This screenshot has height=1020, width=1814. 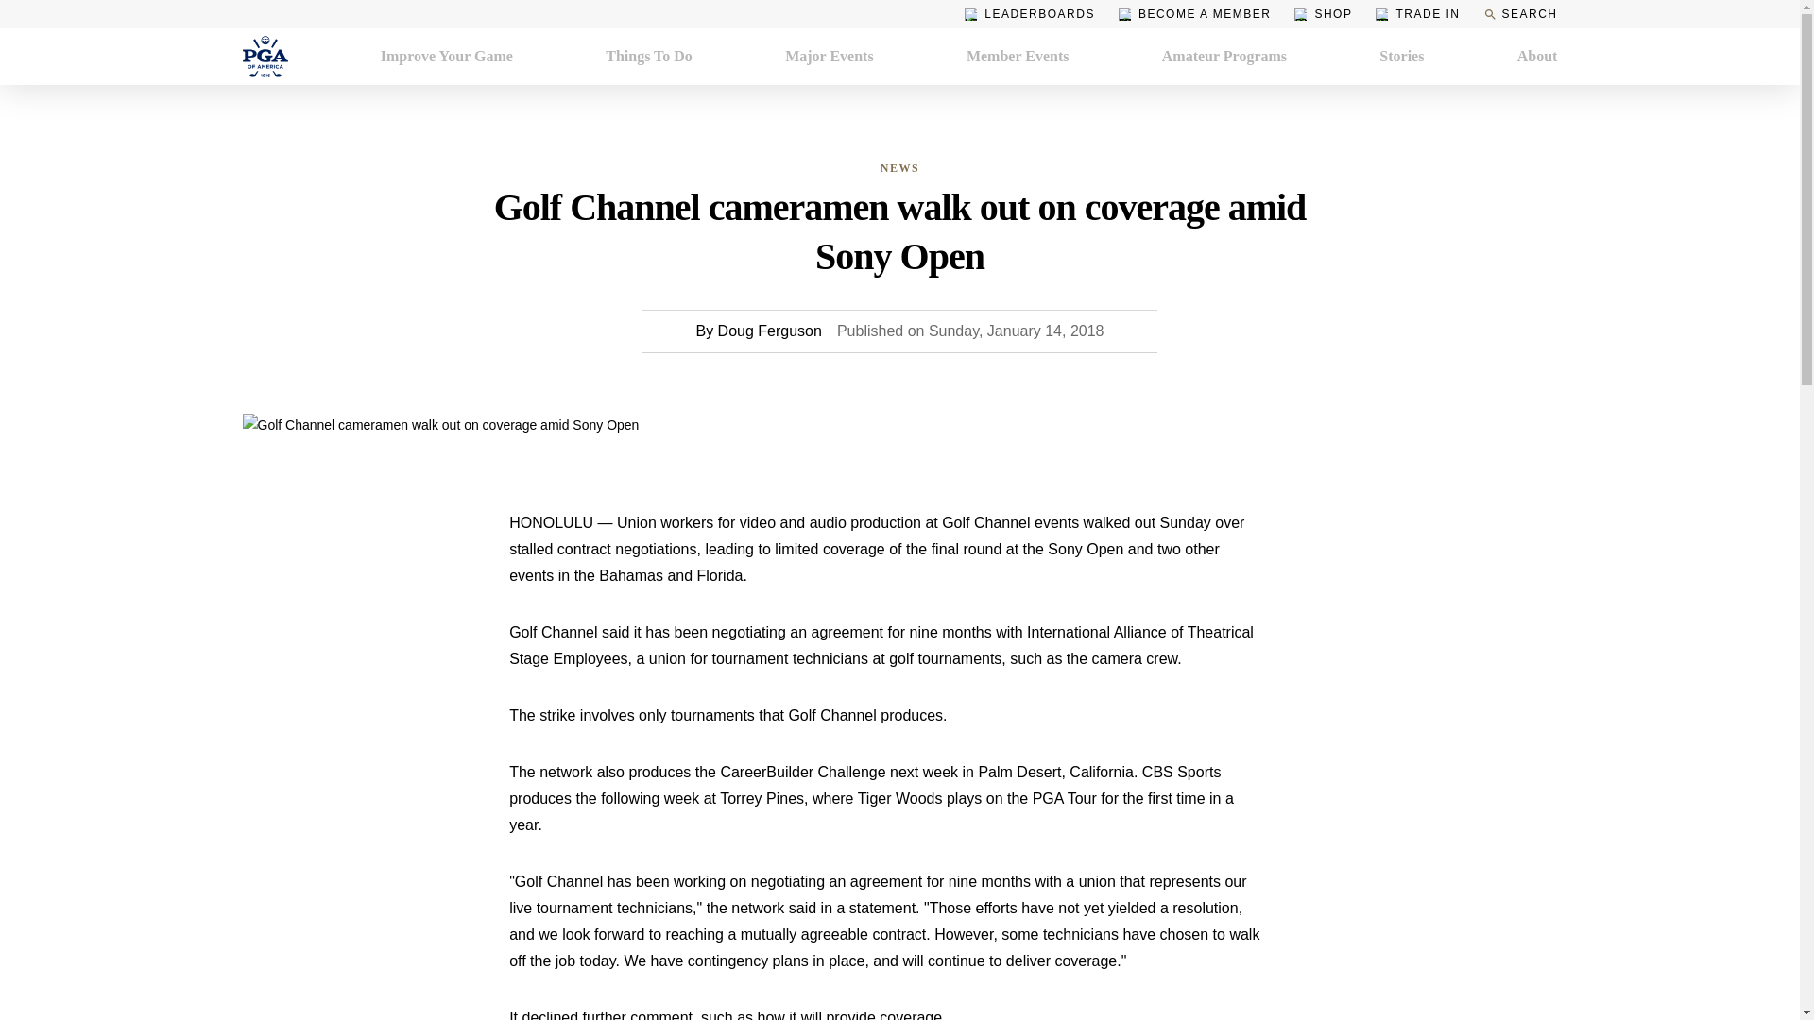 What do you see at coordinates (829, 57) in the screenshot?
I see `Major Events` at bounding box center [829, 57].